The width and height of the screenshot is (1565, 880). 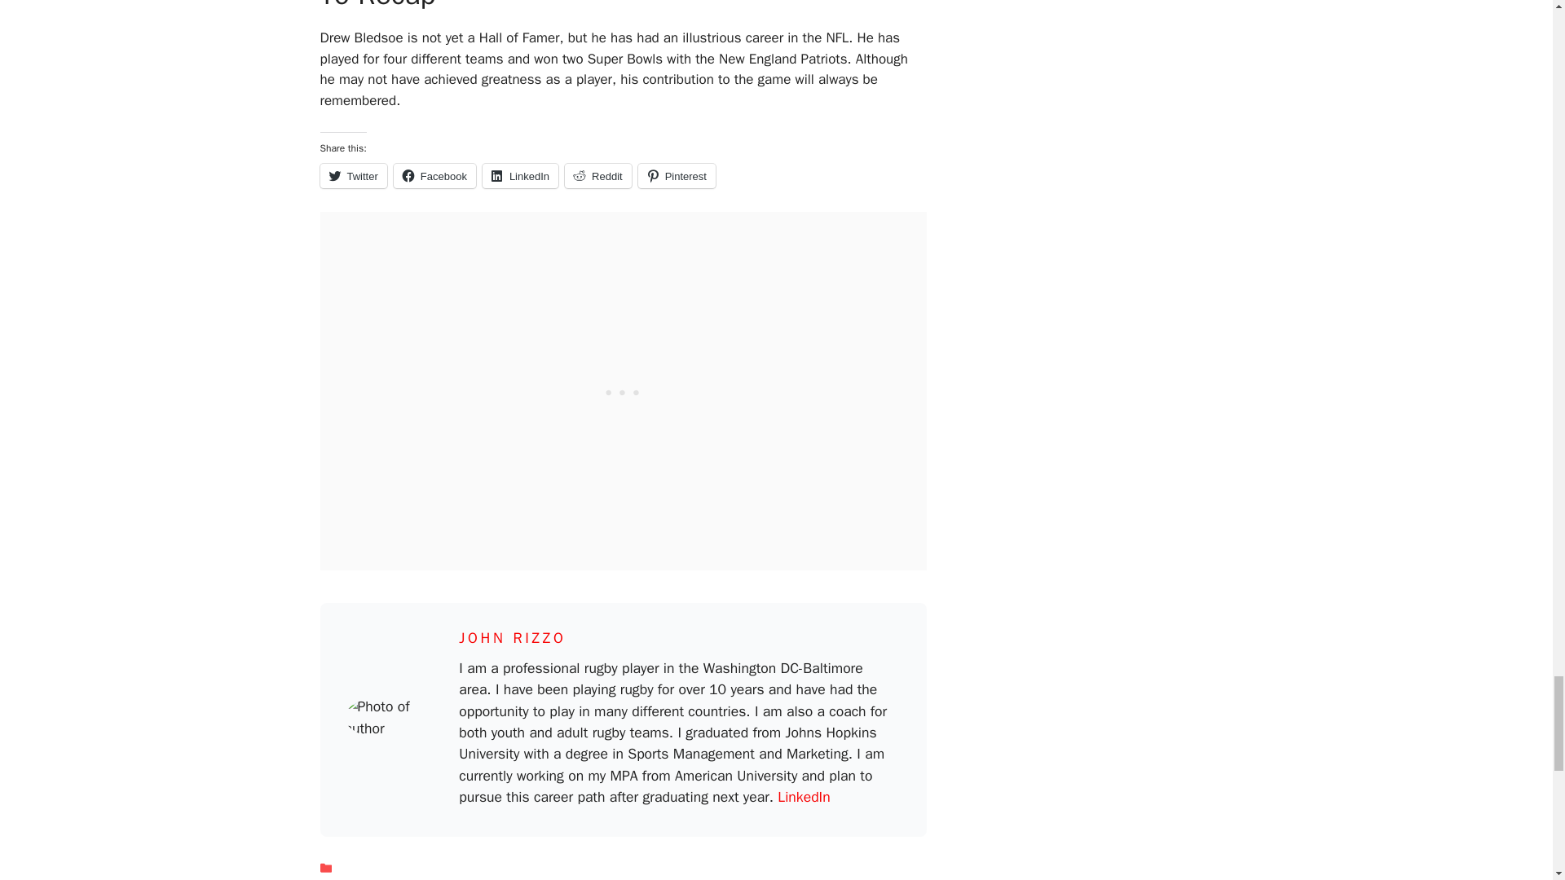 I want to click on Click to share on Pinterest, so click(x=677, y=176).